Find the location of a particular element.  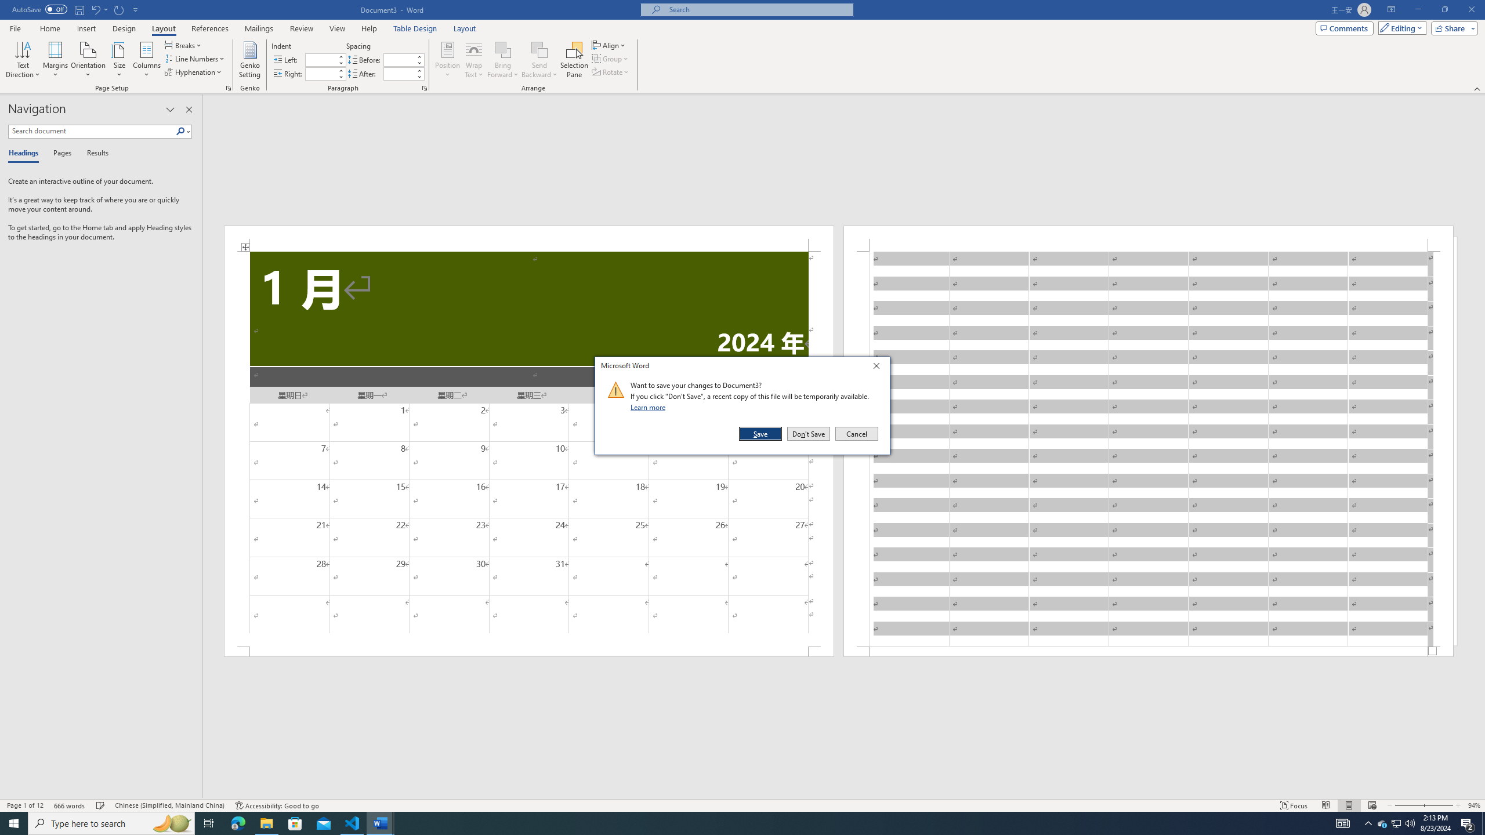

Action Center, 2 new notifications is located at coordinates (1468, 823).